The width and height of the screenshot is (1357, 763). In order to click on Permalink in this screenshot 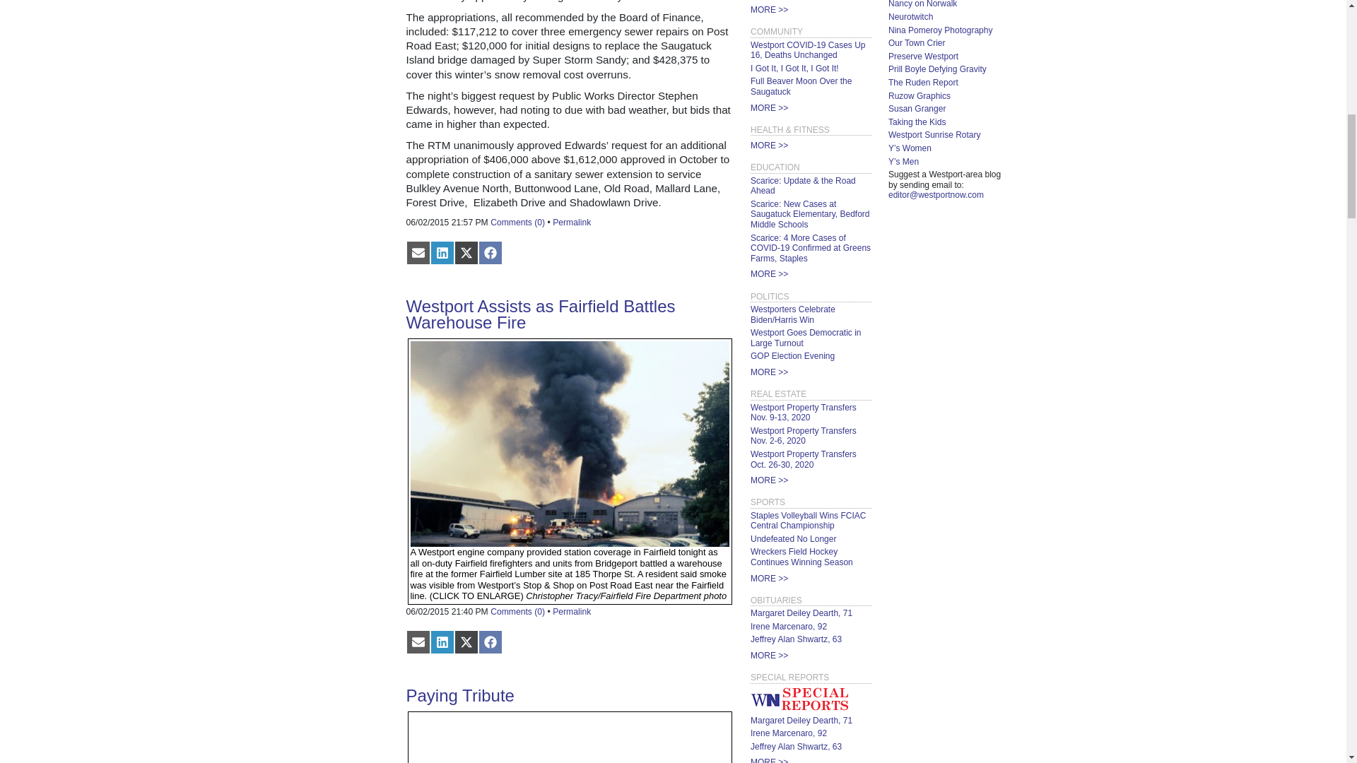, I will do `click(571, 222)`.